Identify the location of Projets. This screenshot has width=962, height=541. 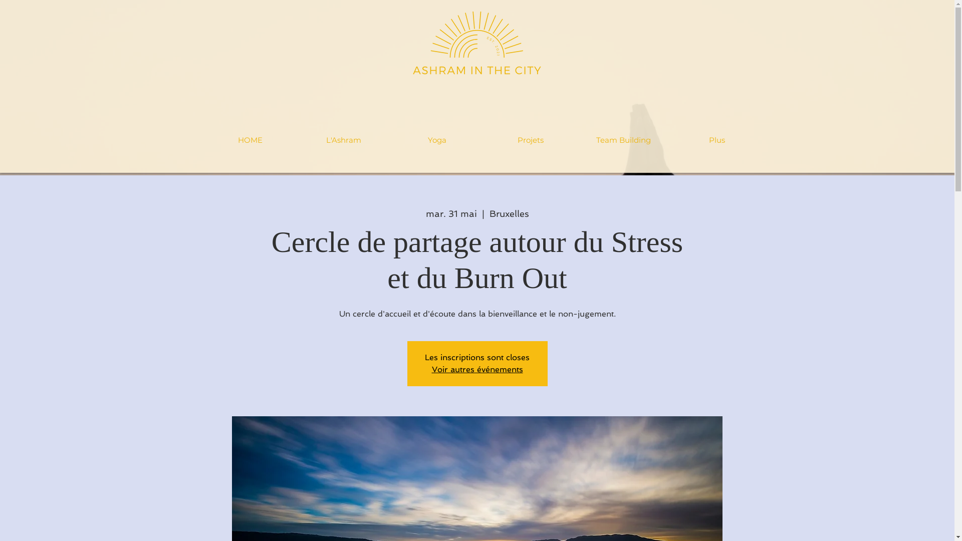
(531, 140).